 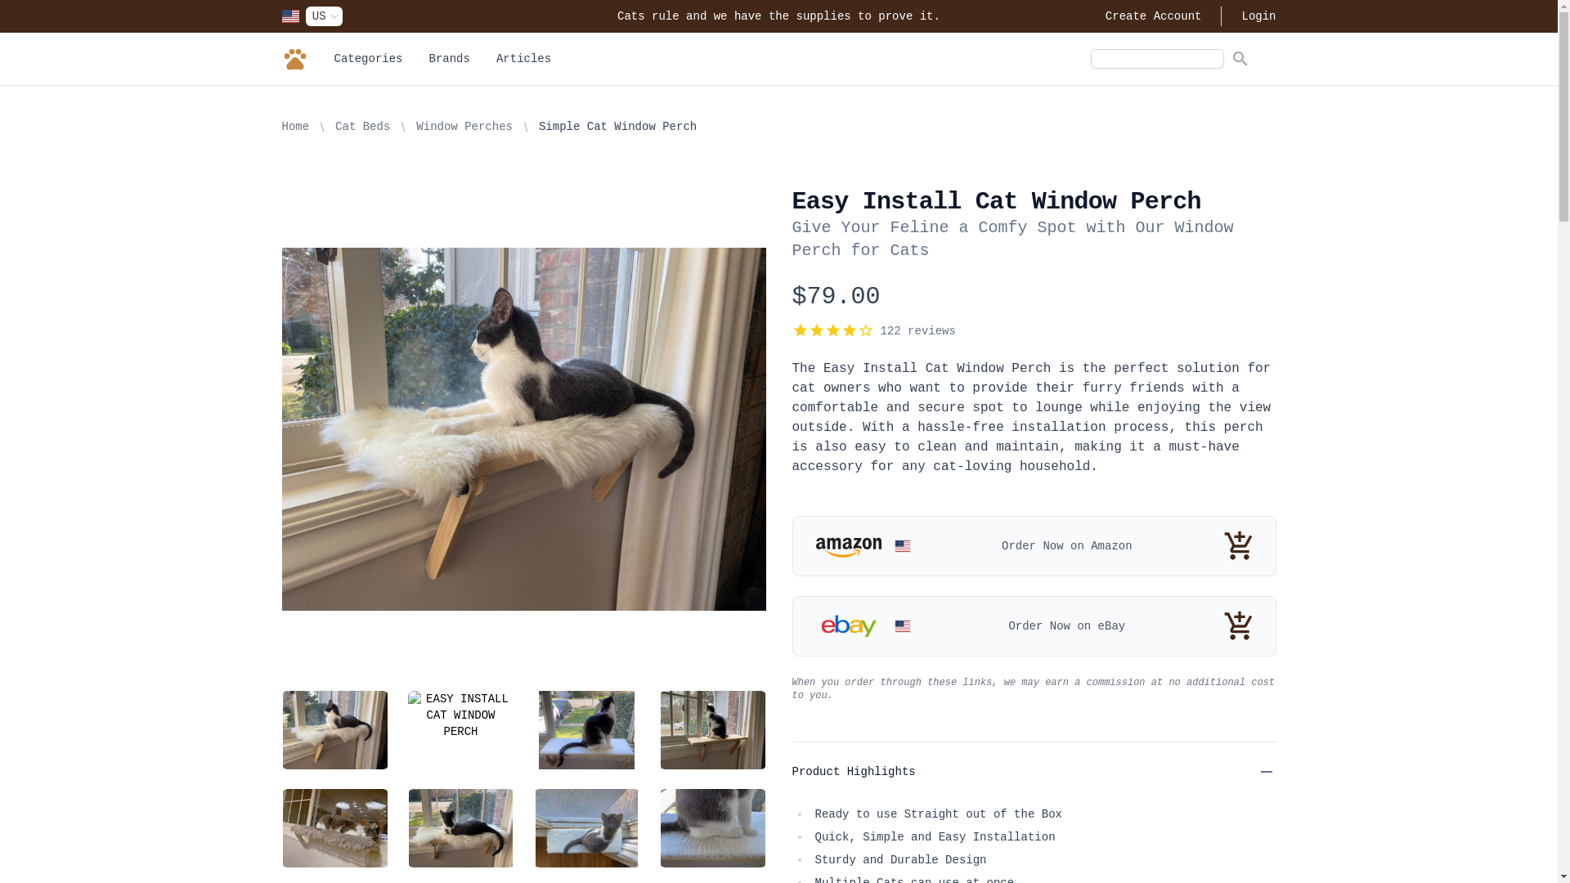 I want to click on Product Highlights, so click(x=1034, y=772).